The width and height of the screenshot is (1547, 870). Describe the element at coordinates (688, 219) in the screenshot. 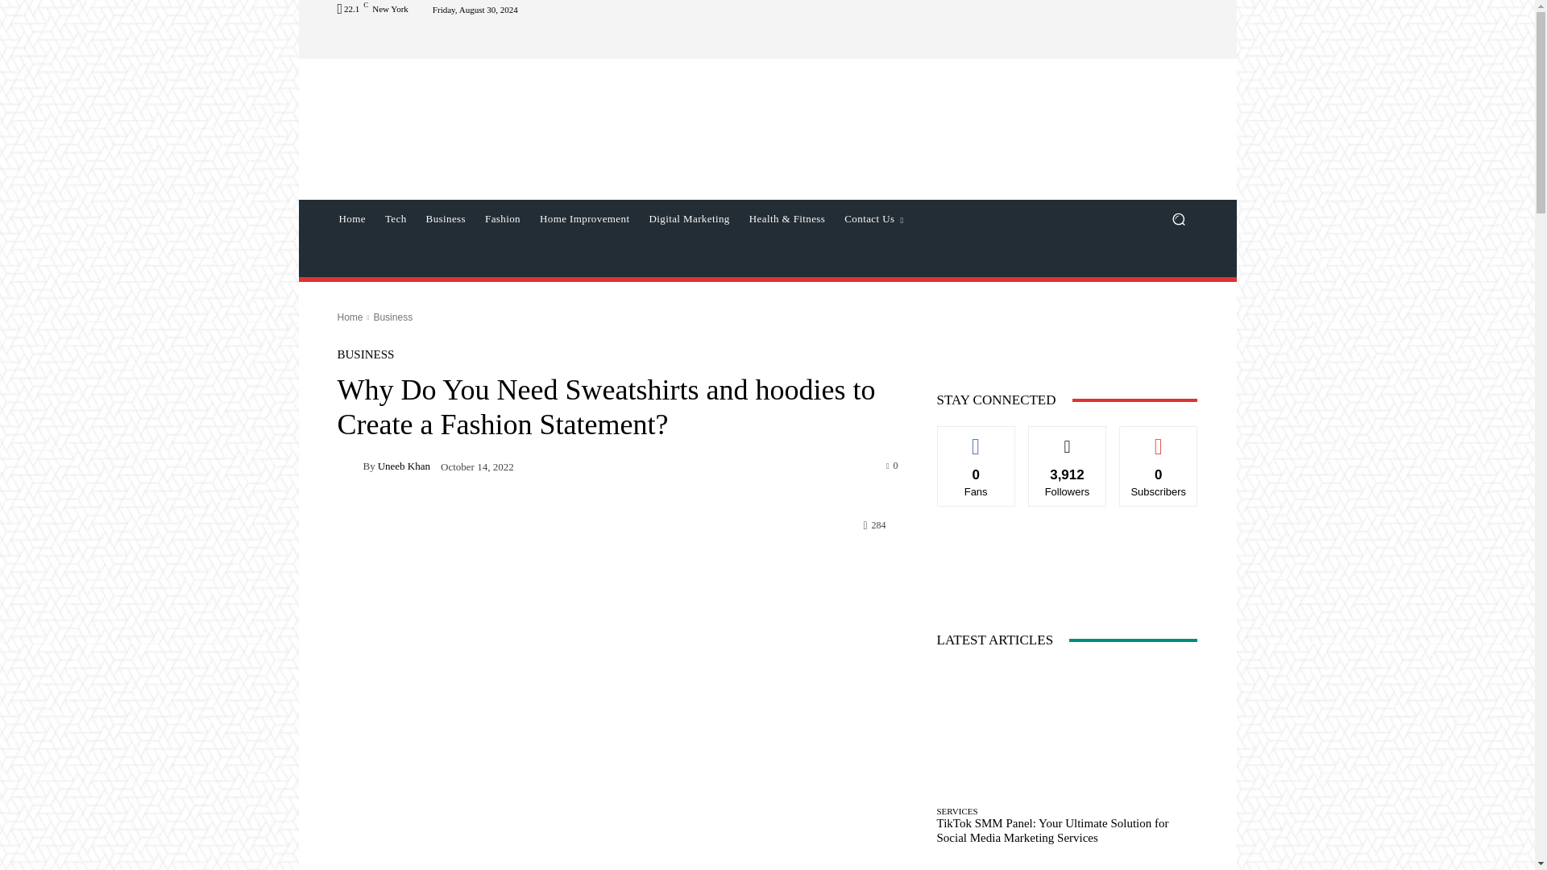

I see `Digital Marketing` at that location.